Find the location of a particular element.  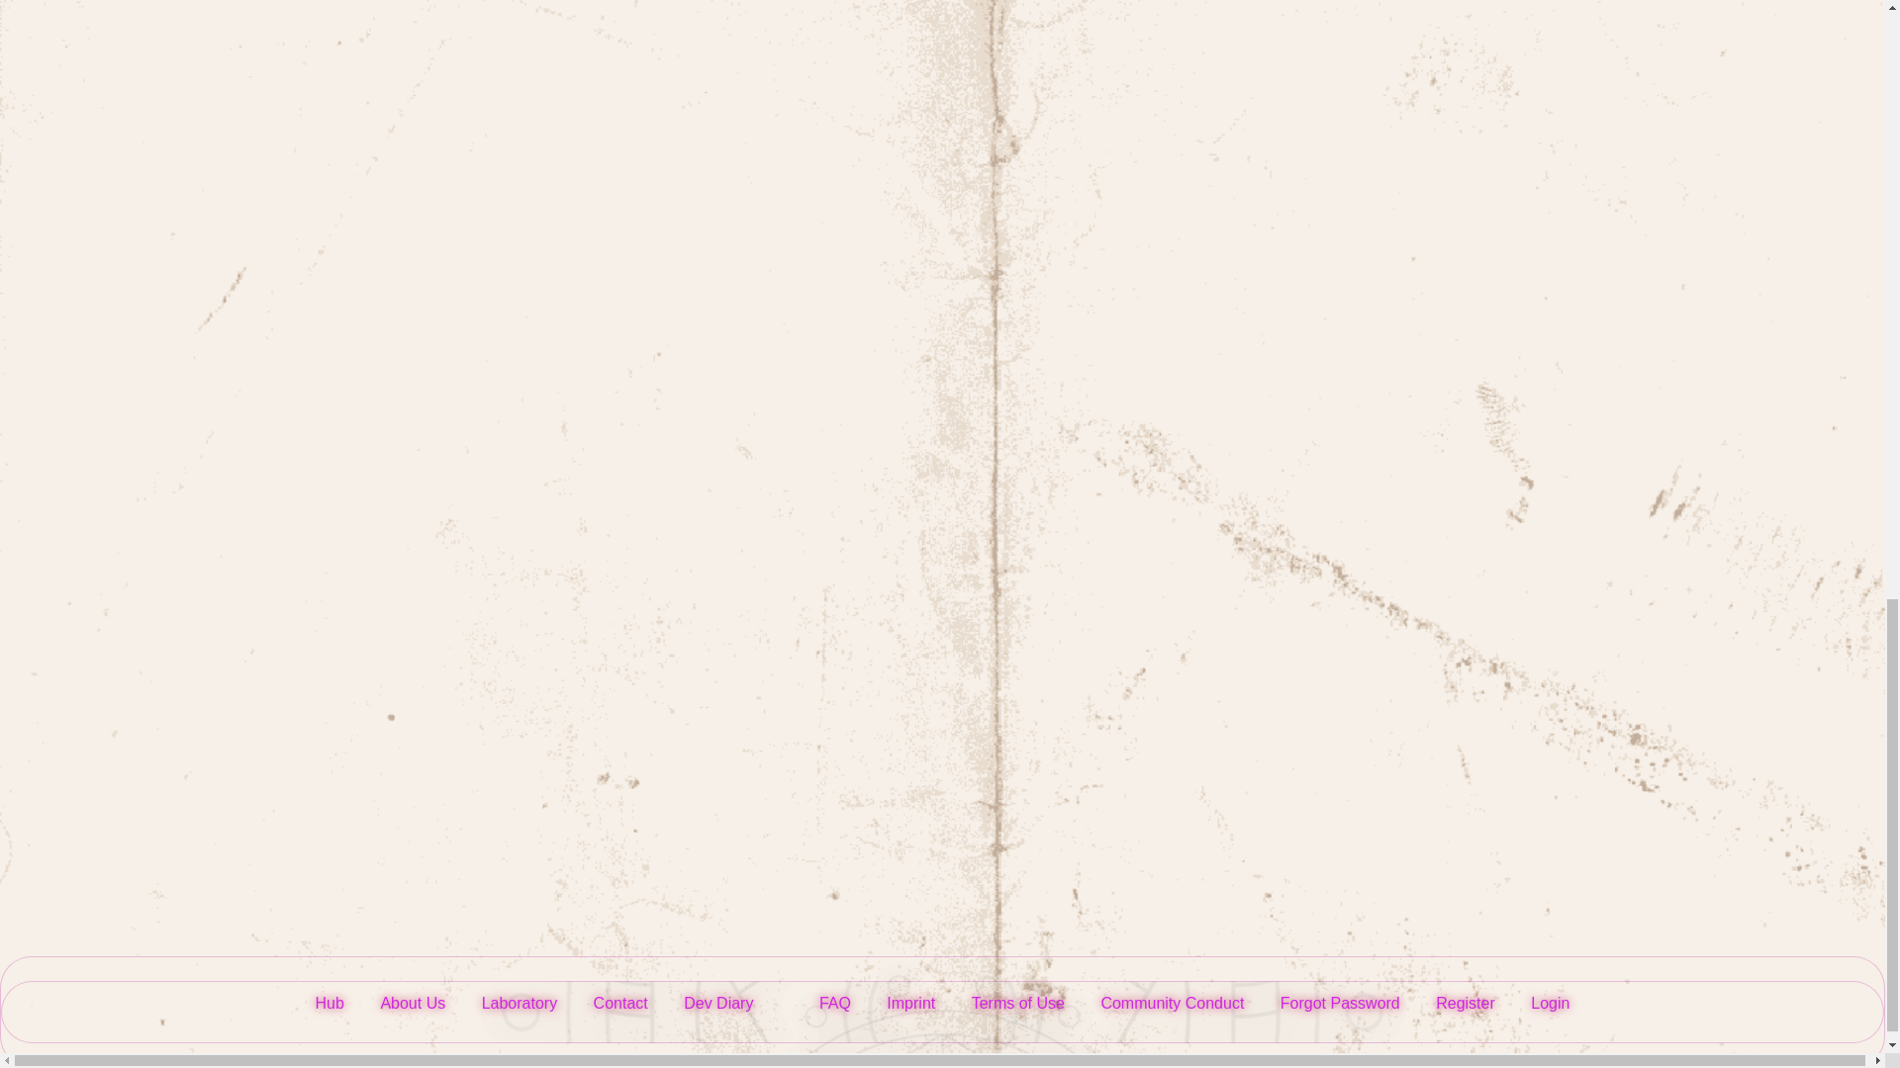

Terms of Use is located at coordinates (1017, 1003).